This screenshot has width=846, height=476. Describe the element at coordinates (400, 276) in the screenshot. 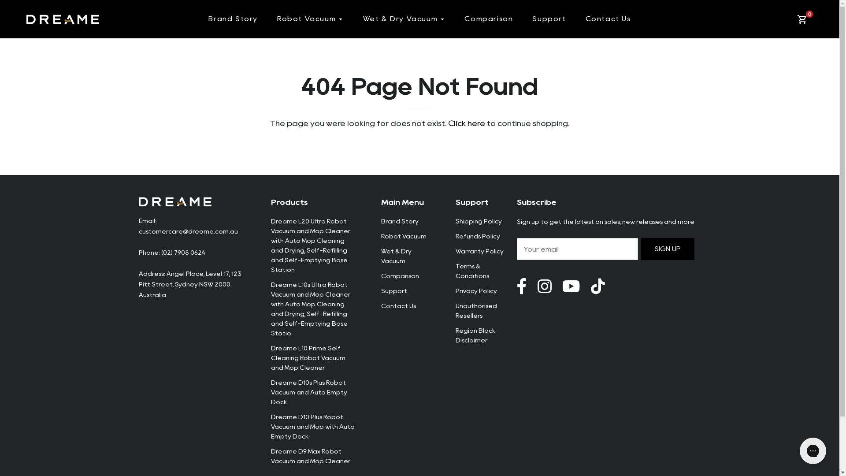

I see `Comparison` at that location.